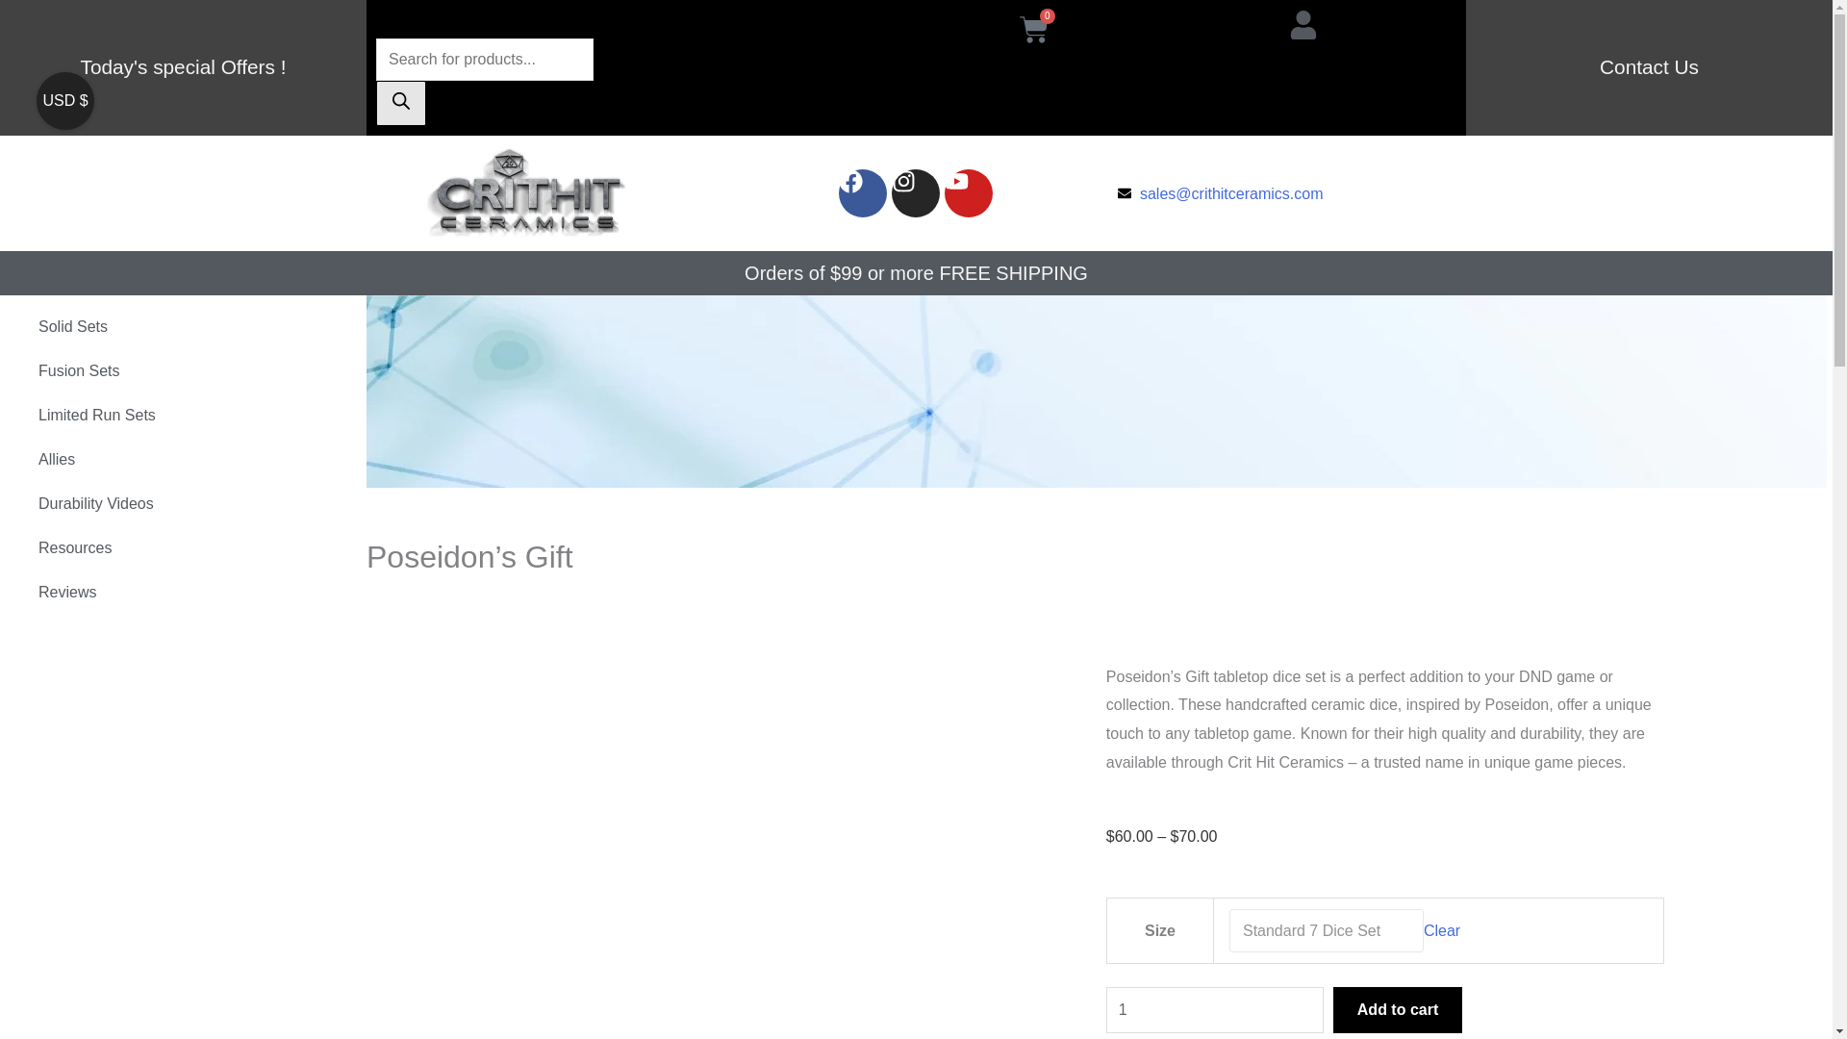  I want to click on Fusion Sets, so click(187, 371).